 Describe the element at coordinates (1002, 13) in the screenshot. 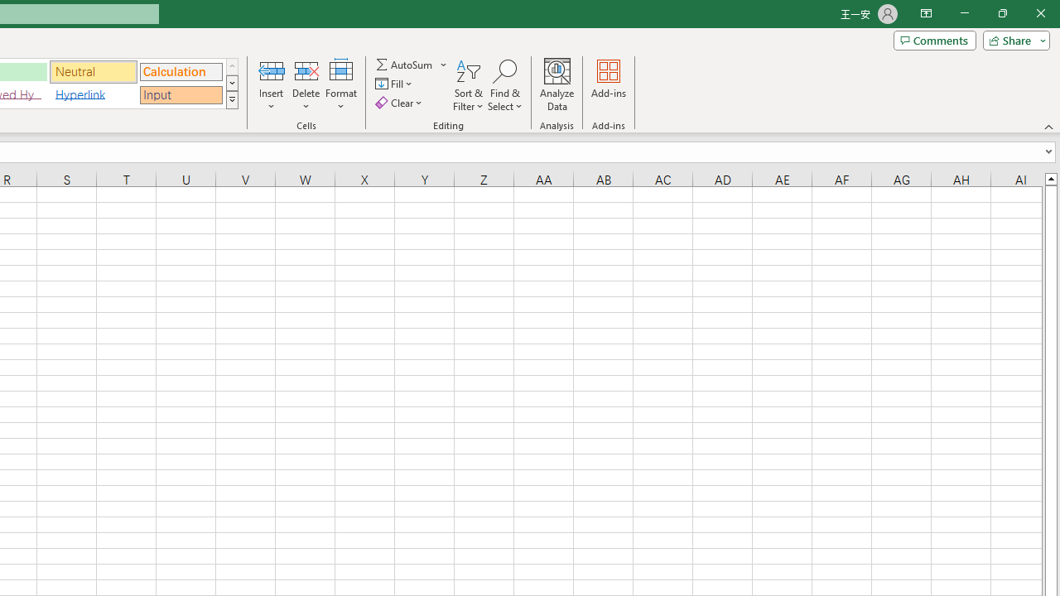

I see `Restore Down` at that location.